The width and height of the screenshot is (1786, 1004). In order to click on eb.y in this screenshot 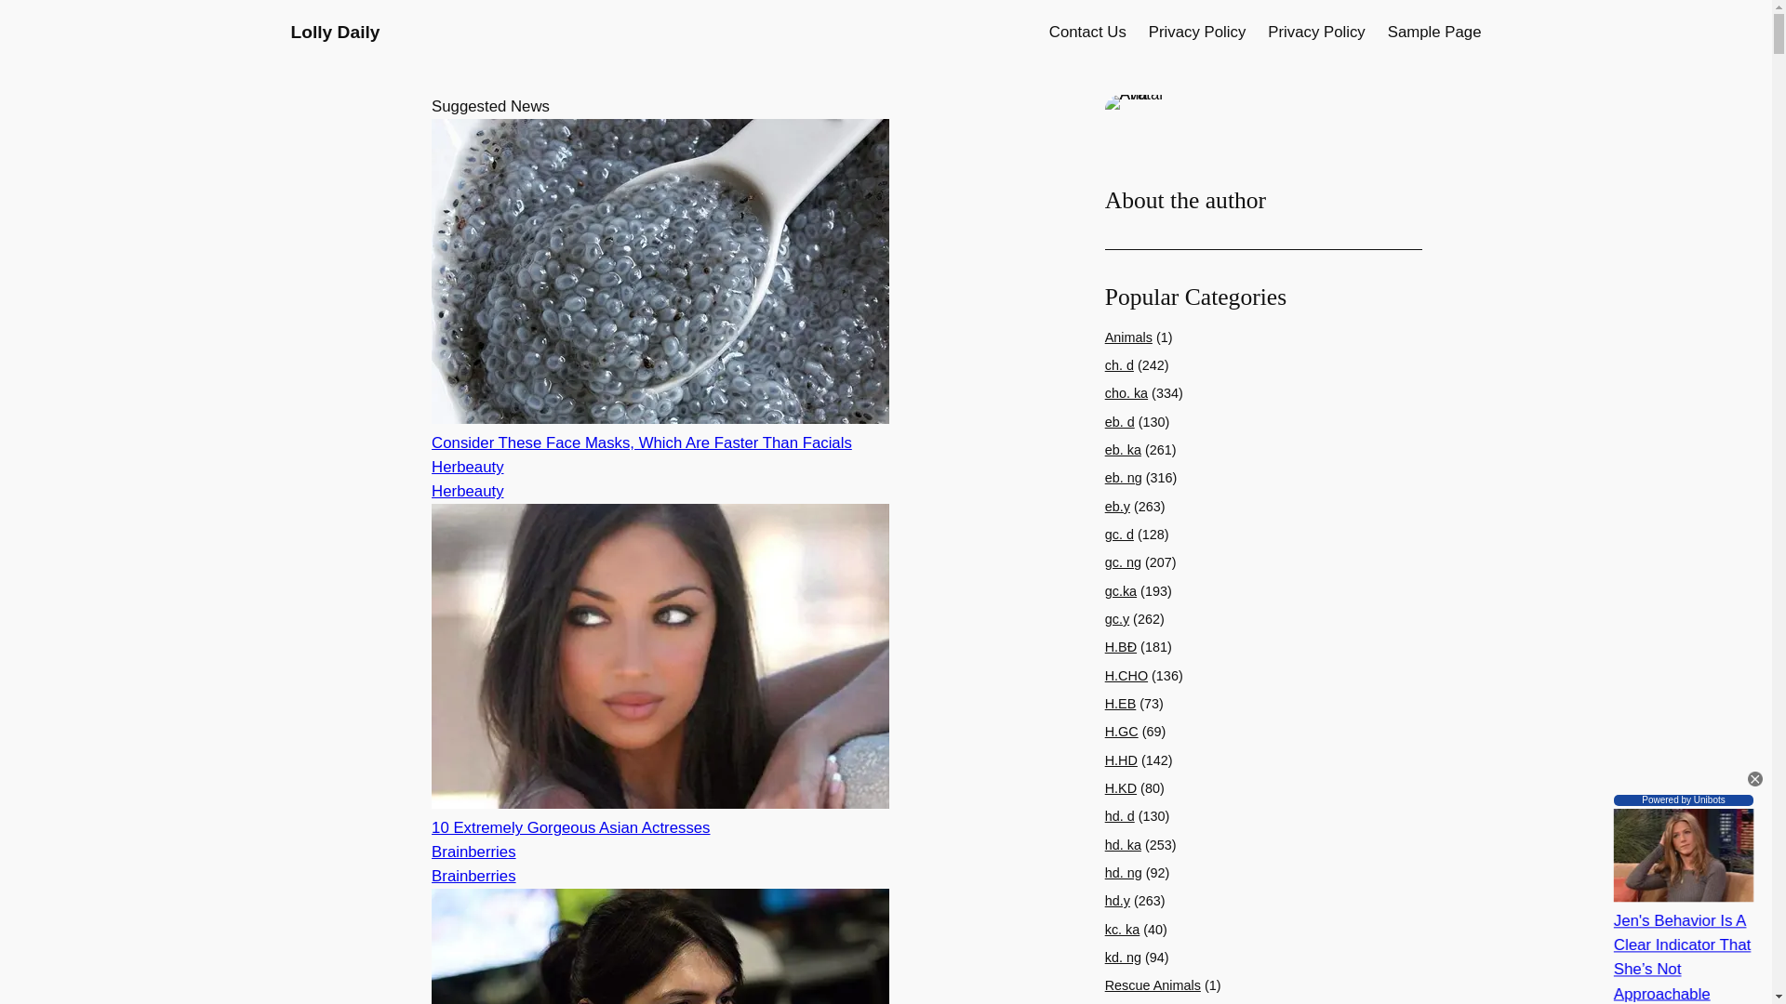, I will do `click(1118, 506)`.